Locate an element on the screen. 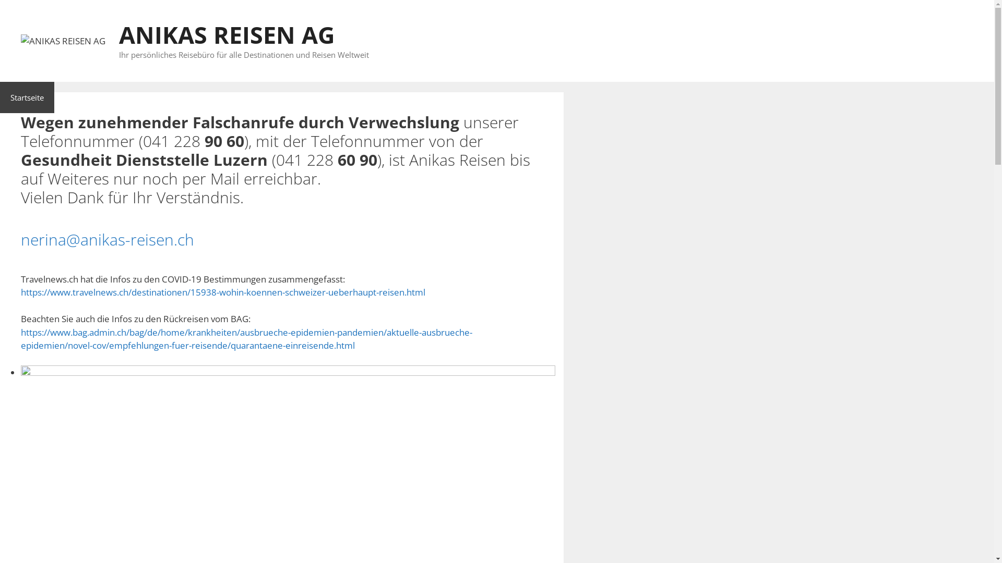 The height and width of the screenshot is (563, 1002). Startseite is located at coordinates (27, 97).